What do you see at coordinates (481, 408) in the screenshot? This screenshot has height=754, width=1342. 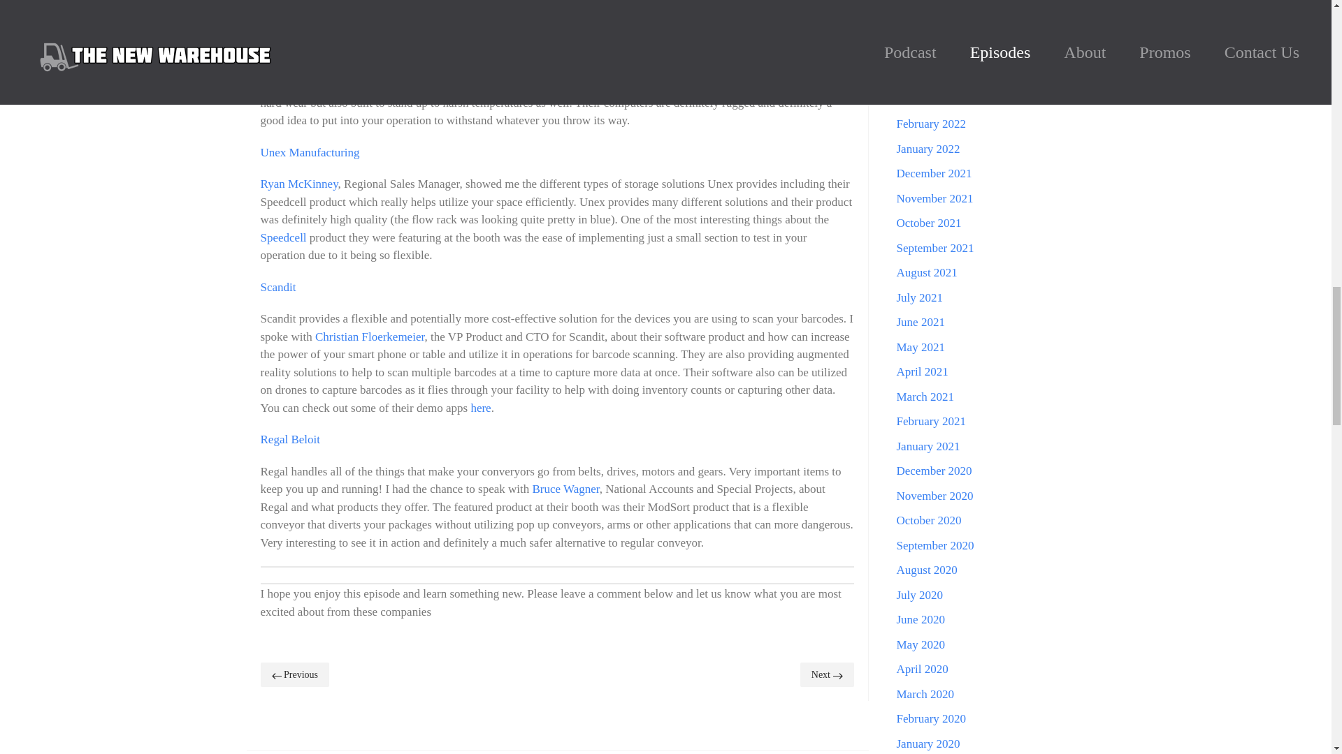 I see `here` at bounding box center [481, 408].